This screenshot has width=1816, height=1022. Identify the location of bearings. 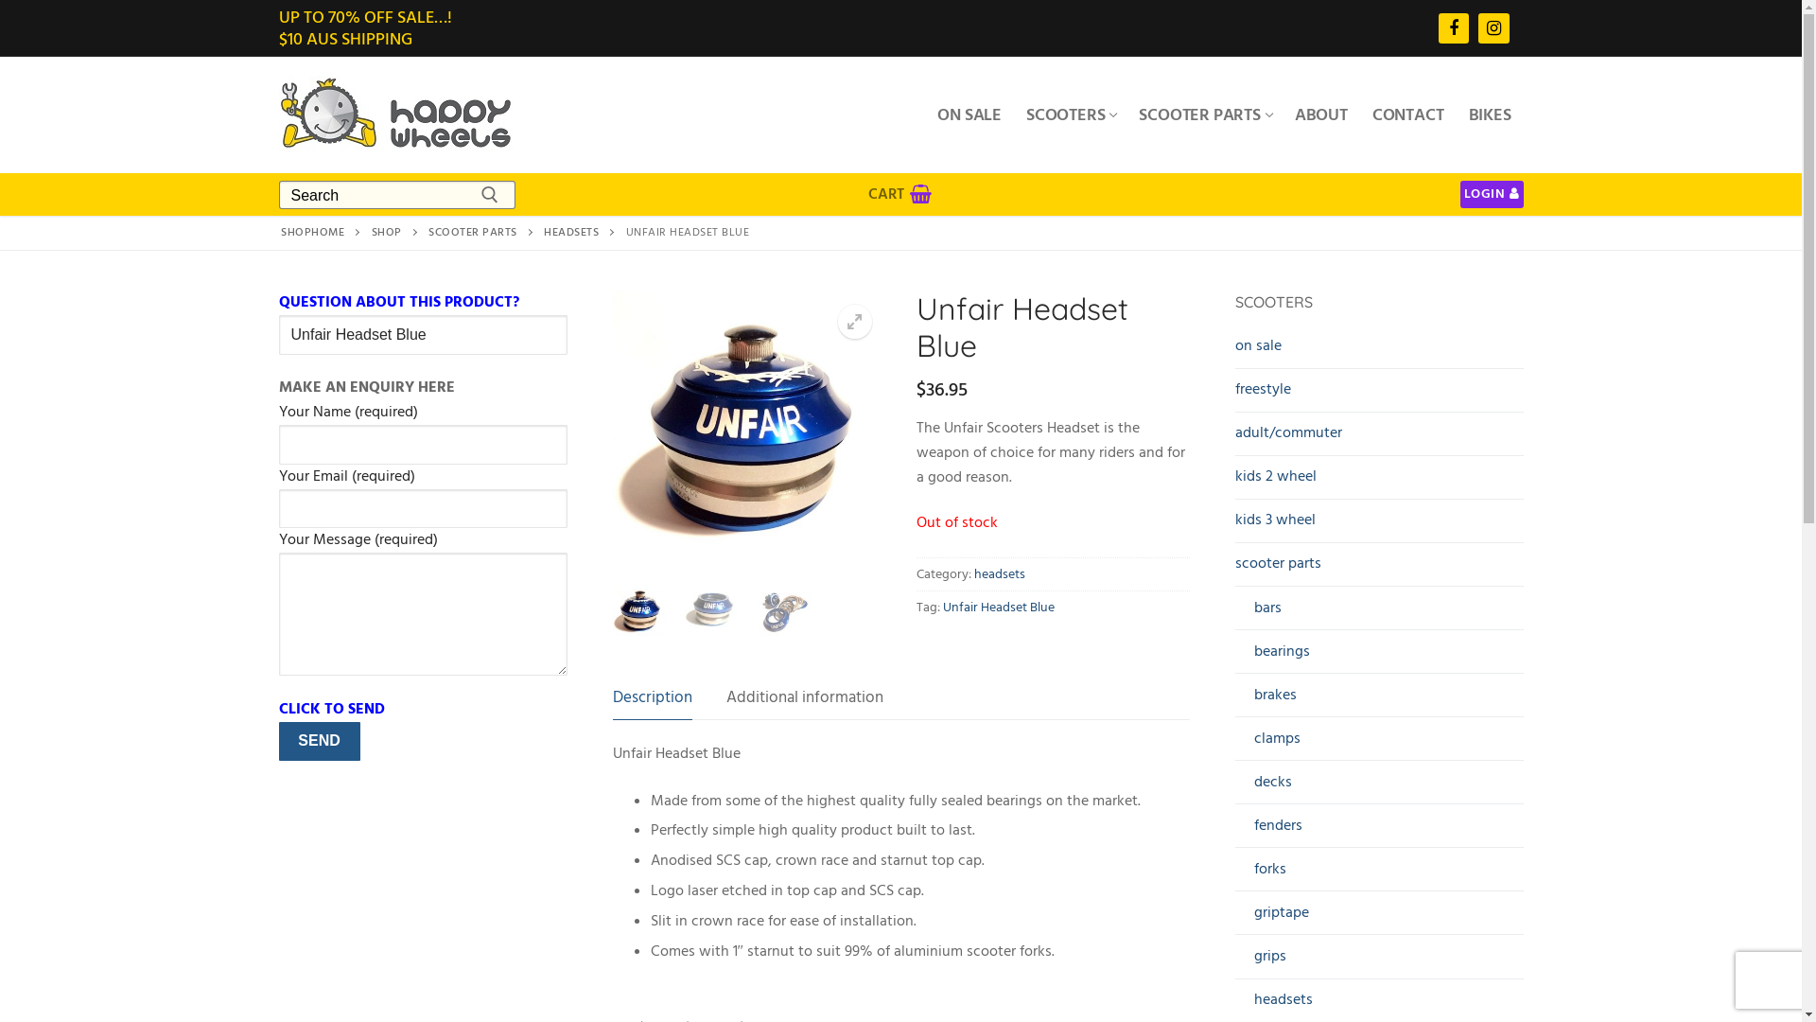
(1379, 657).